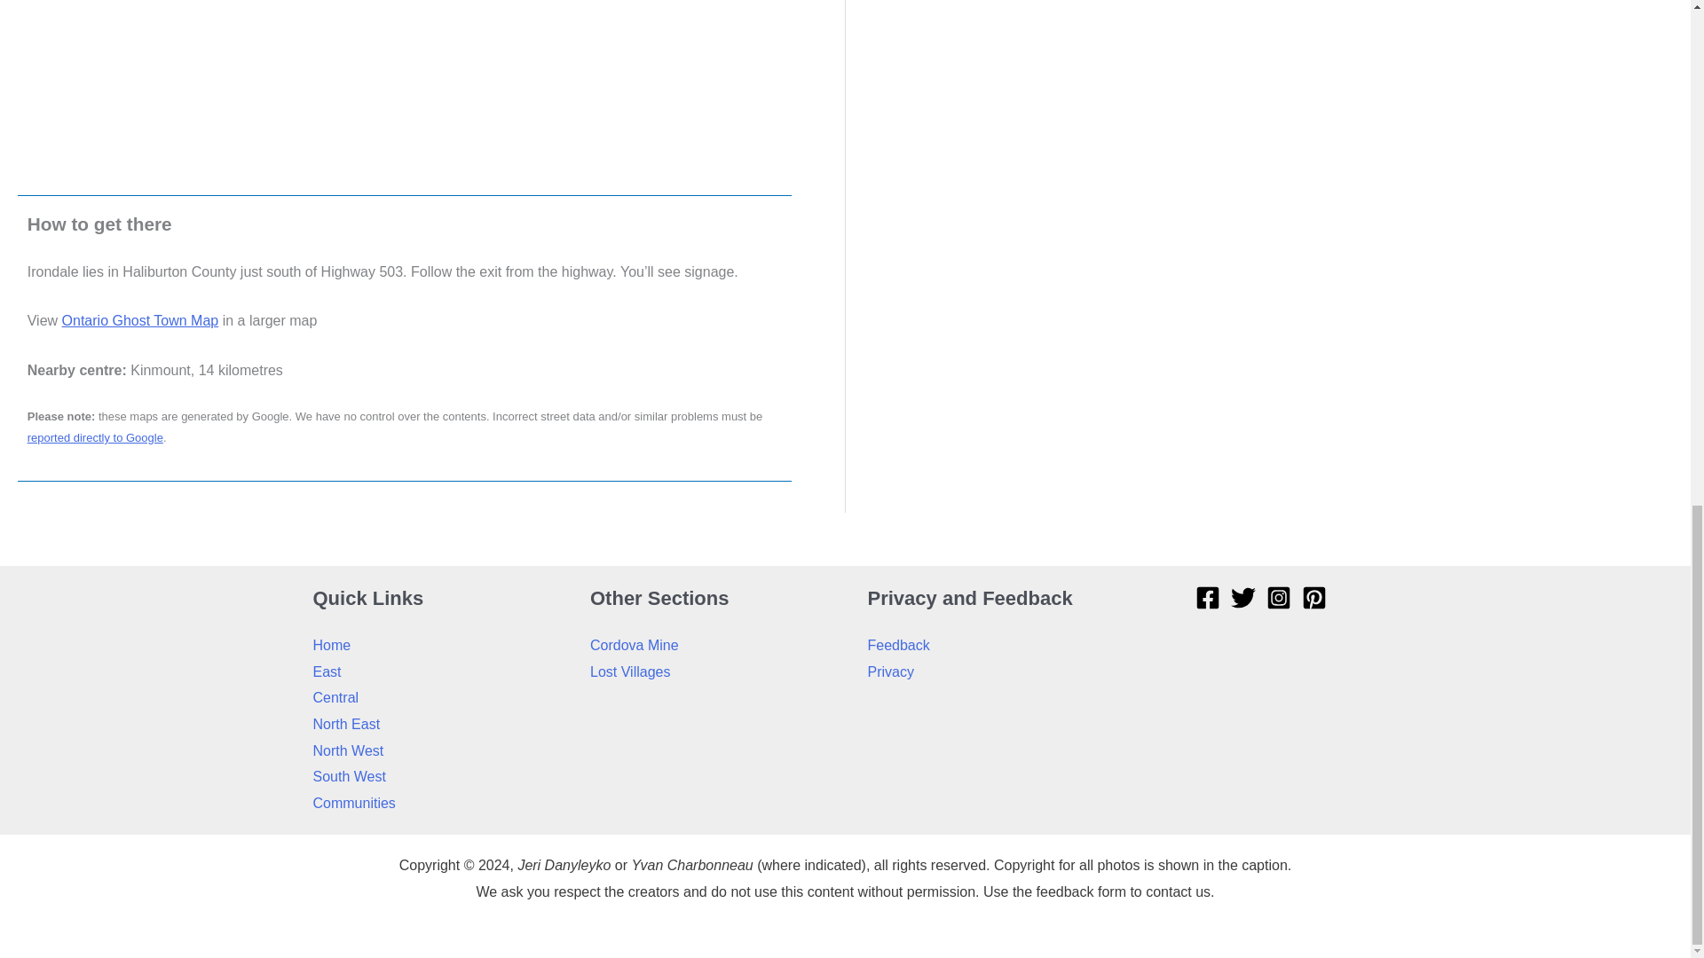 The height and width of the screenshot is (958, 1704). Describe the element at coordinates (140, 321) in the screenshot. I see `Ontario Ghost Town Map` at that location.